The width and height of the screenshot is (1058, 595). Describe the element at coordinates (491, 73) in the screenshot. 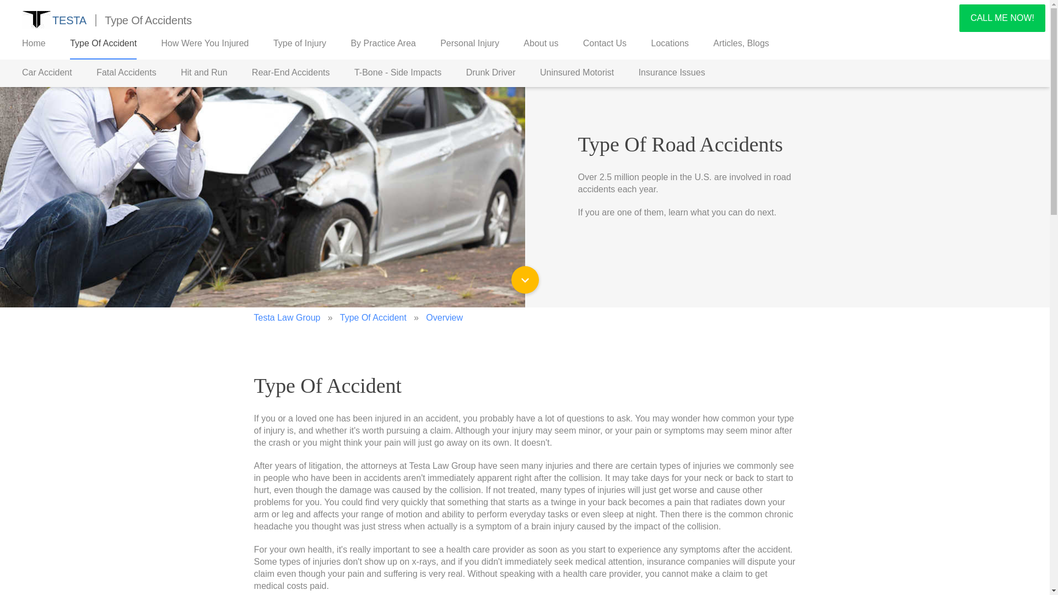

I see `Drunk Driver` at that location.